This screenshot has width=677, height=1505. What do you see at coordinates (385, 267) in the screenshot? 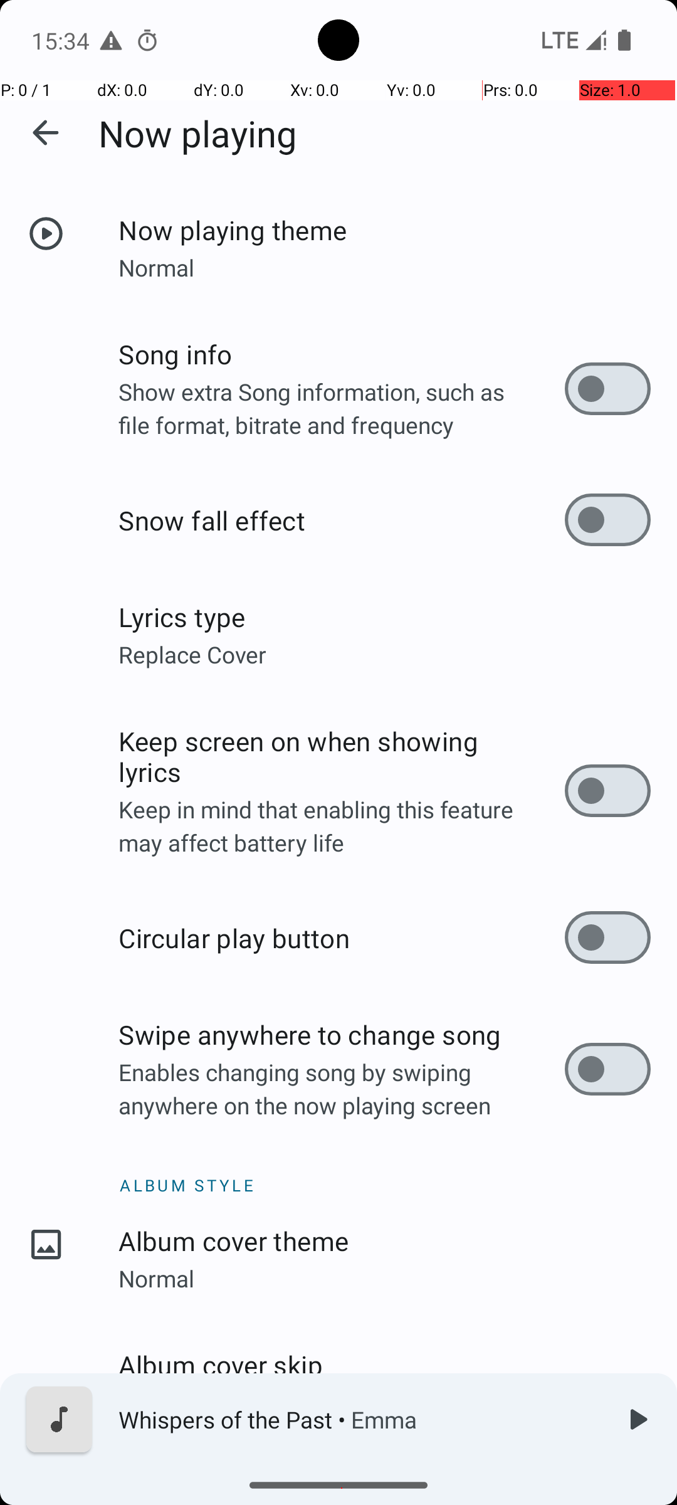
I see `Normal` at bounding box center [385, 267].